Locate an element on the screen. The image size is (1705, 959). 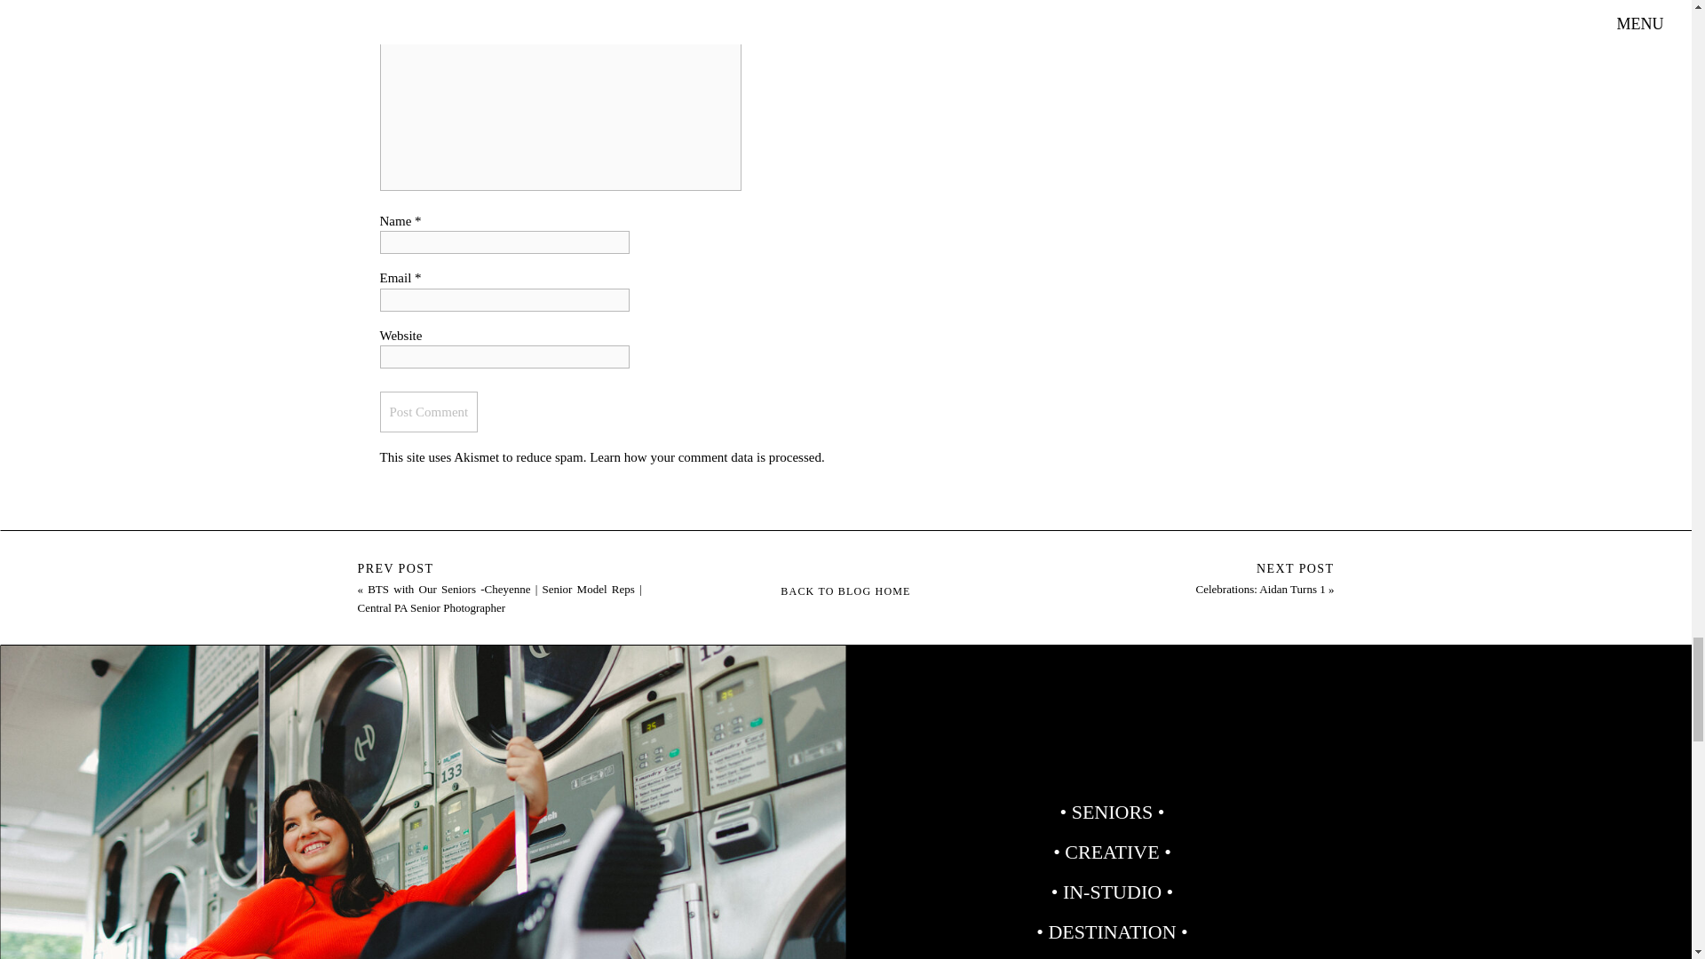
Post Comment is located at coordinates (430, 412).